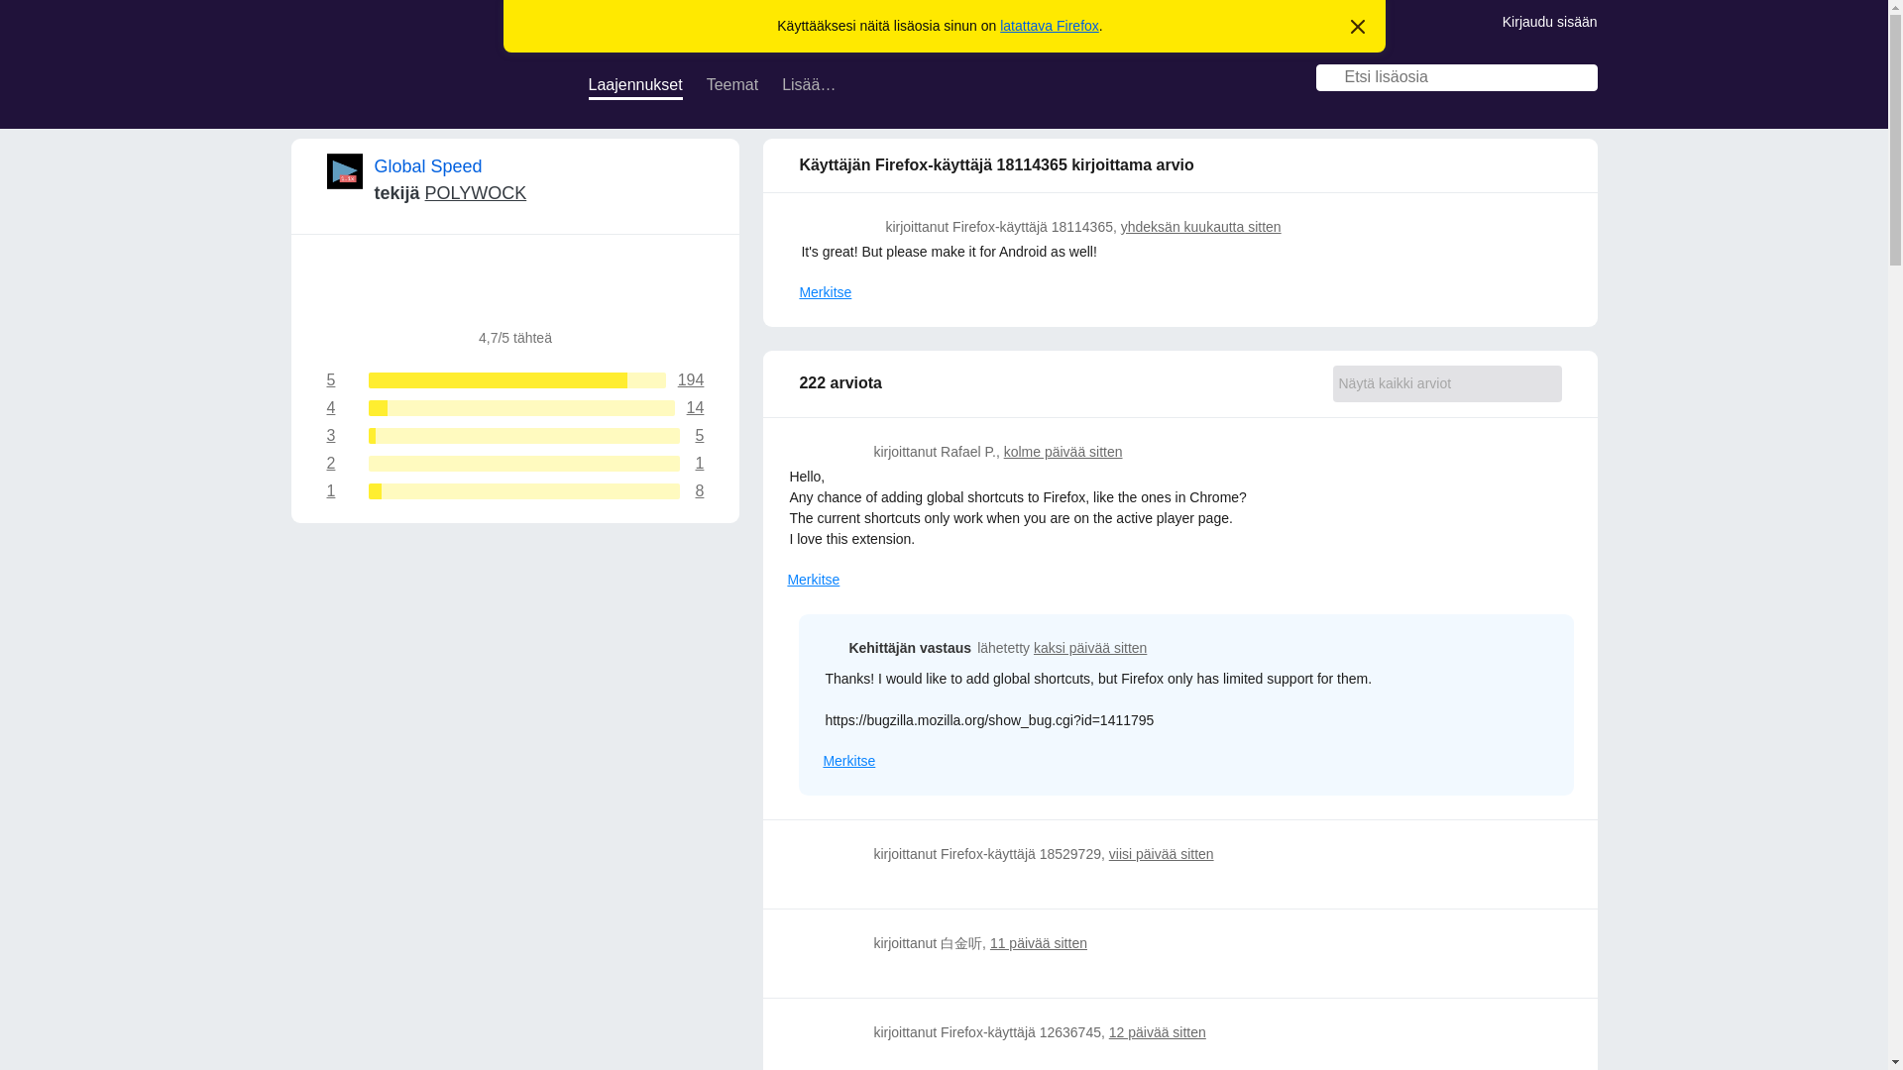 This screenshot has height=1070, width=1903. What do you see at coordinates (428, 166) in the screenshot?
I see `Global Speed` at bounding box center [428, 166].